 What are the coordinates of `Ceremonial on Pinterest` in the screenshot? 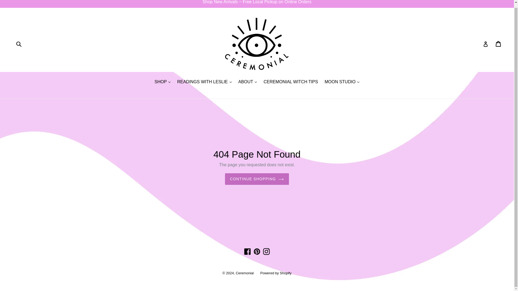 It's located at (257, 252).